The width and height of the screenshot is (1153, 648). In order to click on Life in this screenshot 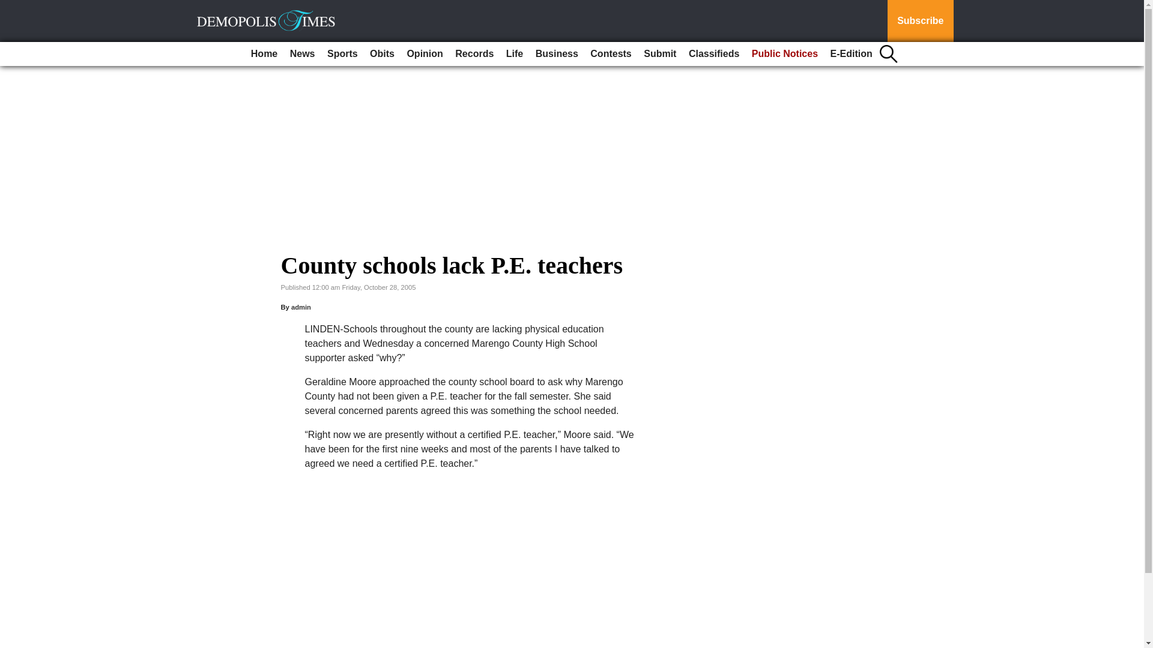, I will do `click(515, 54)`.